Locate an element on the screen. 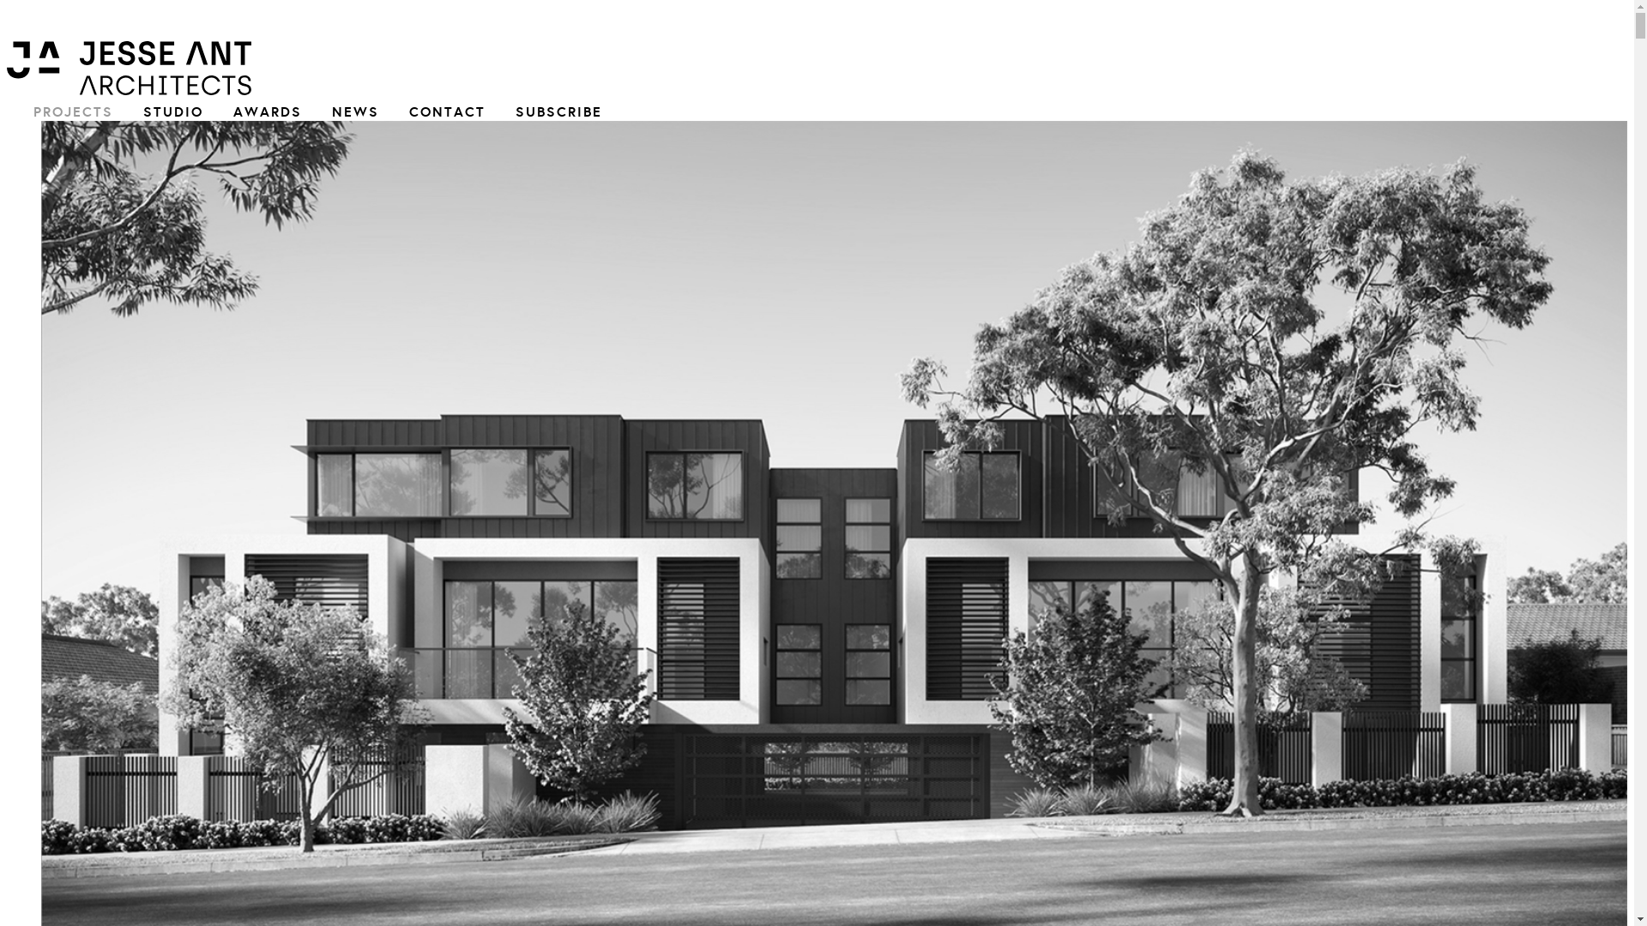 The image size is (1647, 926). NEWS is located at coordinates (355, 111).